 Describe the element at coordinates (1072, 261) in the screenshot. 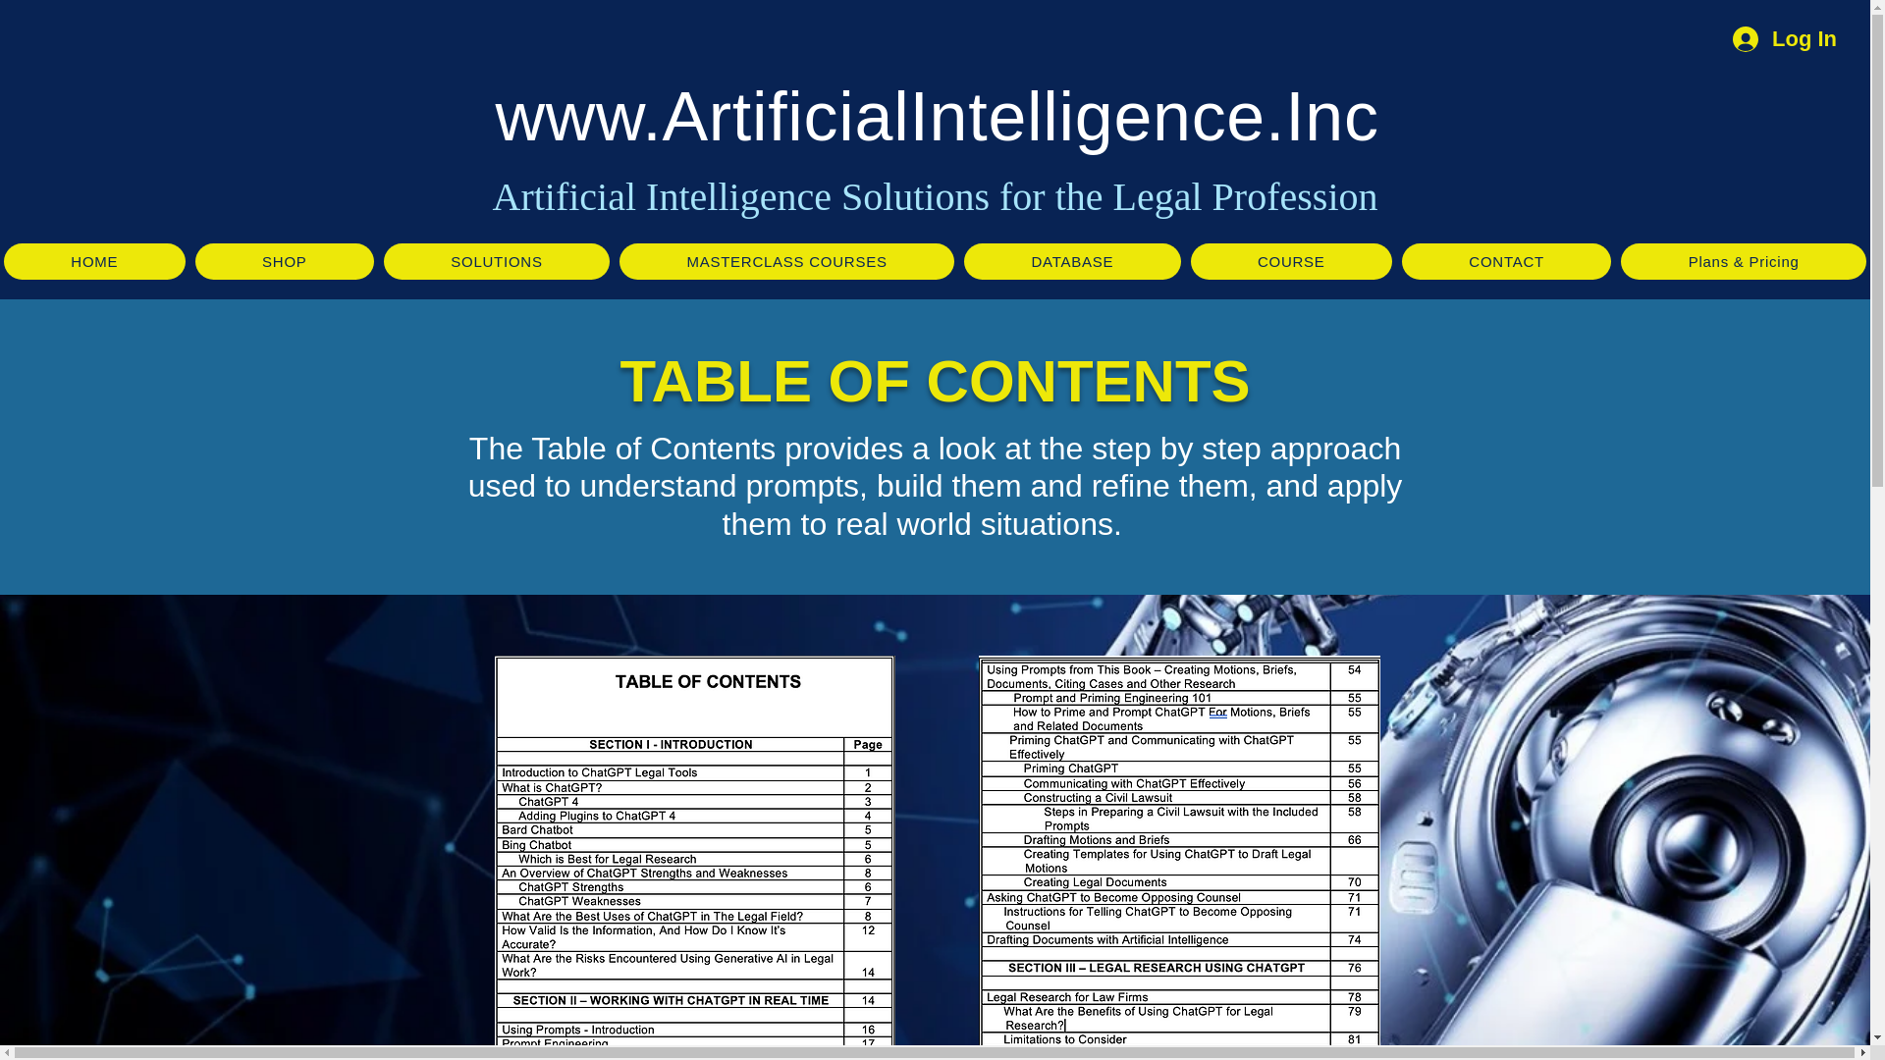

I see `DATABASE` at that location.